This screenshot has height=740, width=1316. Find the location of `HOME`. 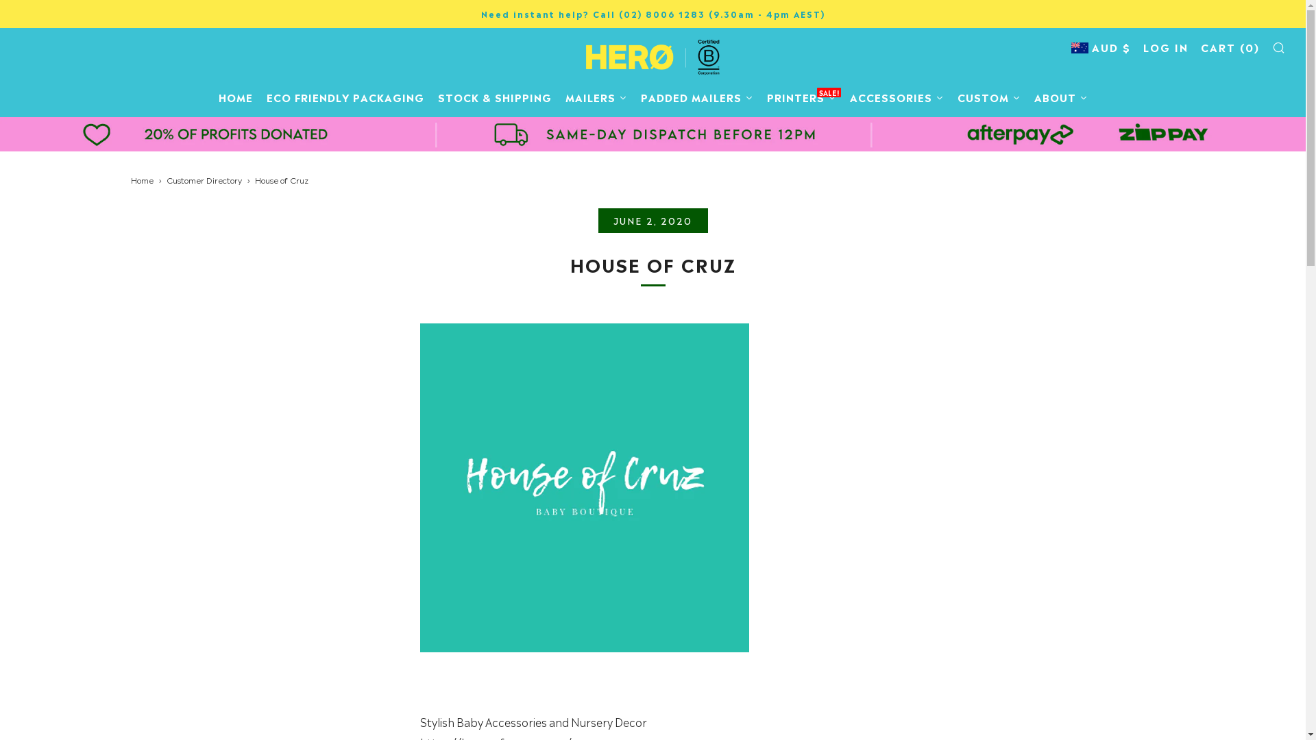

HOME is located at coordinates (235, 97).